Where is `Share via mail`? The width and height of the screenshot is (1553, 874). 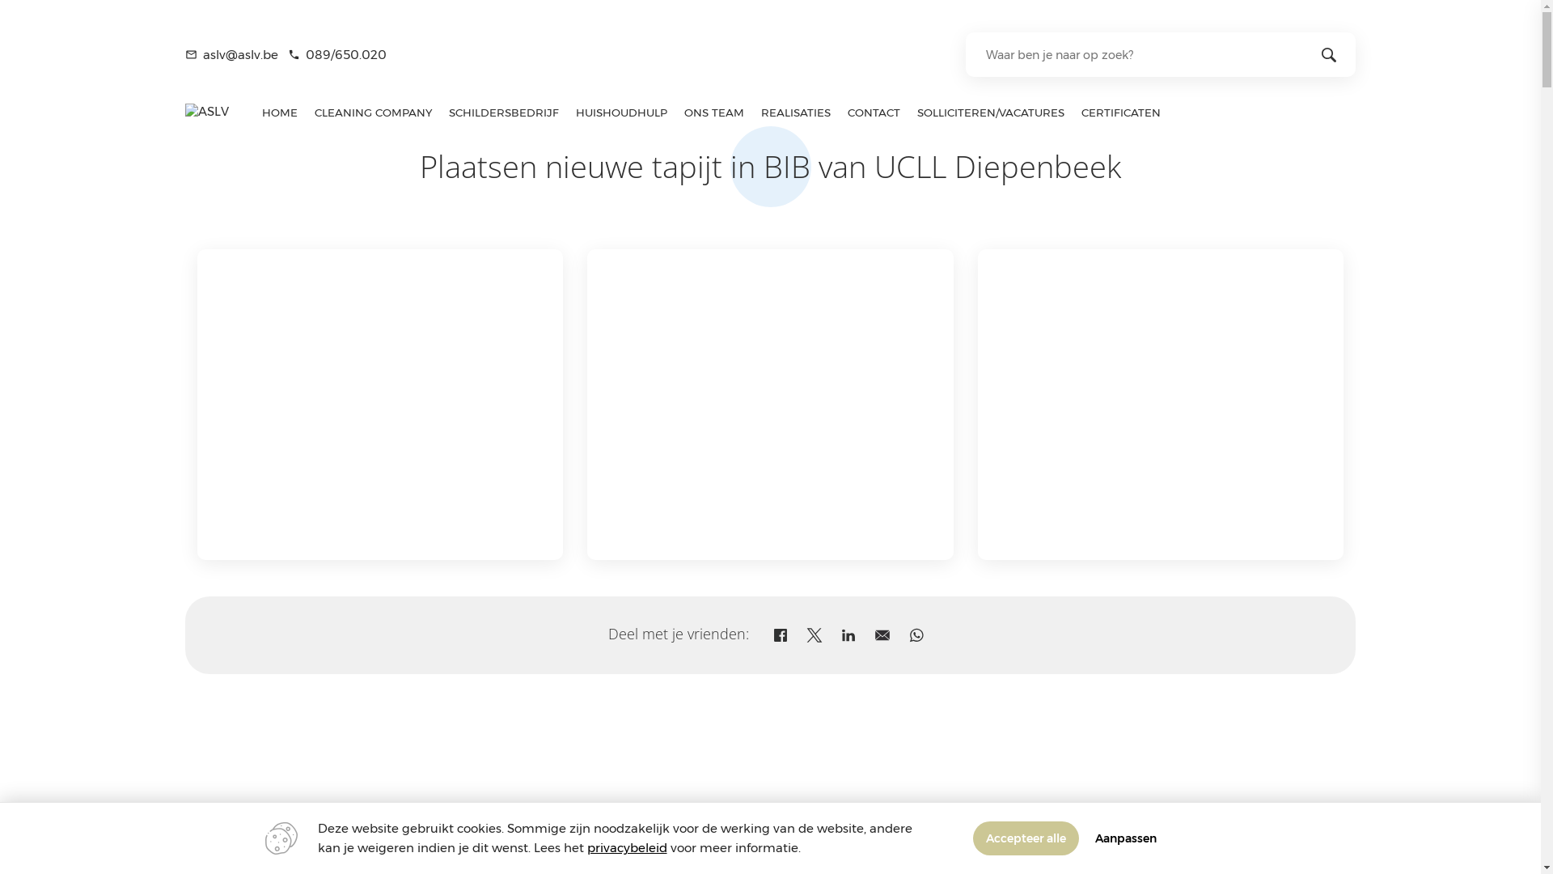
Share via mail is located at coordinates (882, 634).